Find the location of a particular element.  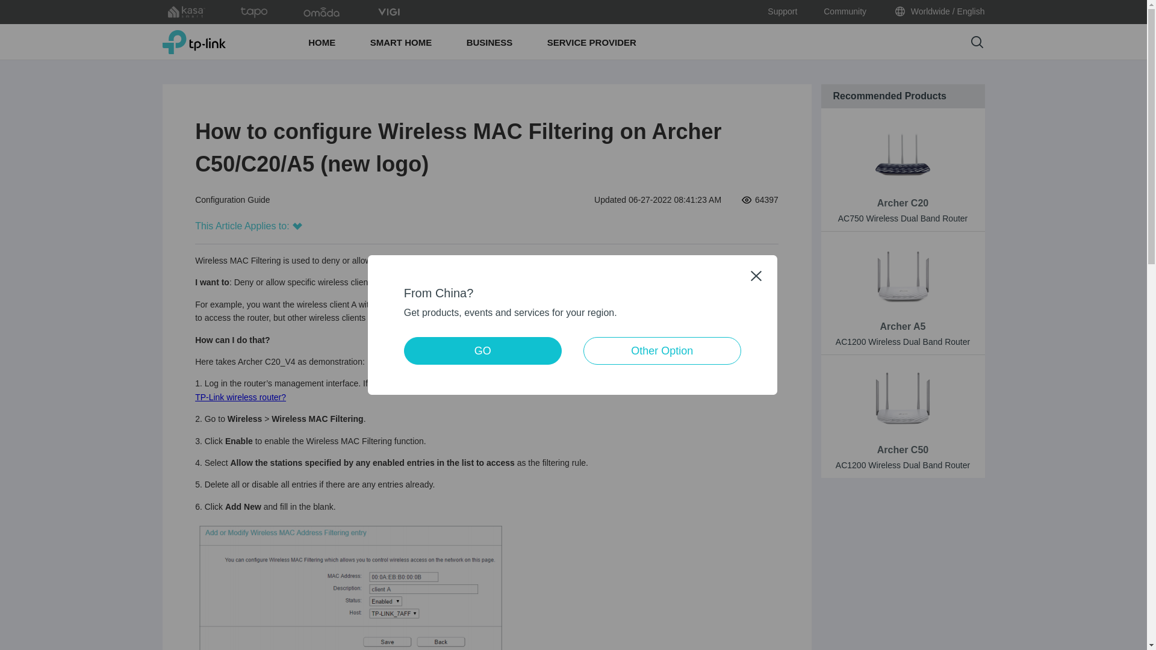

kasa is located at coordinates (187, 12).